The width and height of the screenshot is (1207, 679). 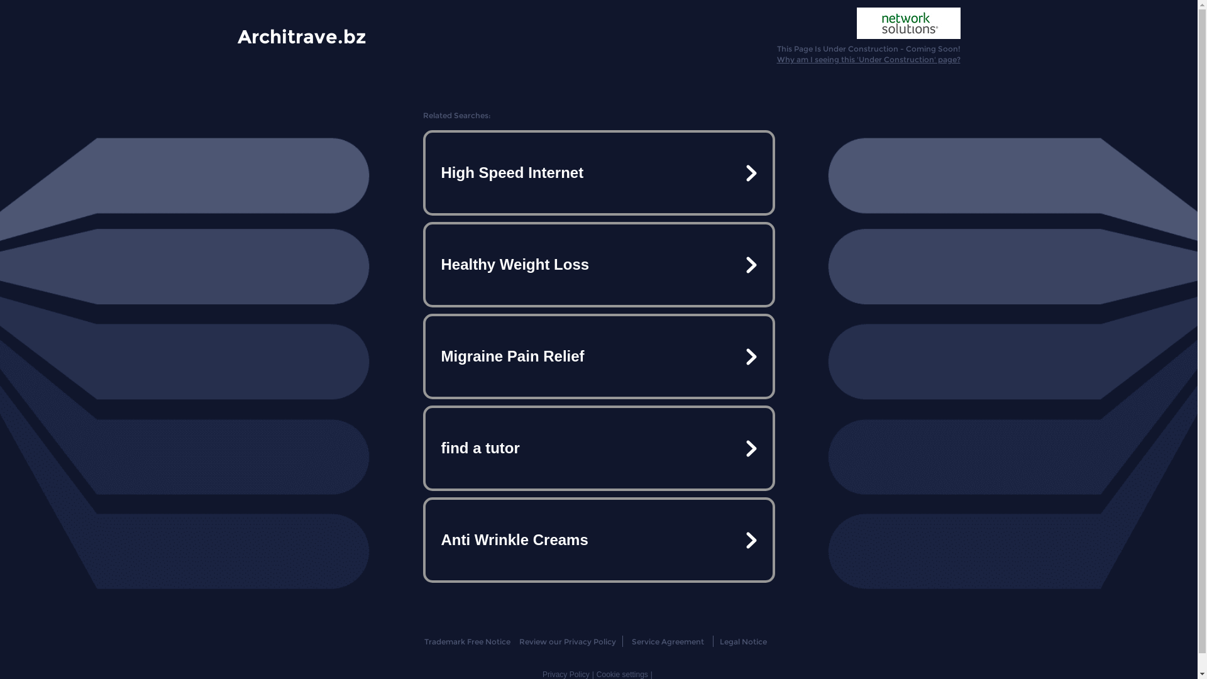 I want to click on Review our Privacy Policy, so click(x=567, y=641).